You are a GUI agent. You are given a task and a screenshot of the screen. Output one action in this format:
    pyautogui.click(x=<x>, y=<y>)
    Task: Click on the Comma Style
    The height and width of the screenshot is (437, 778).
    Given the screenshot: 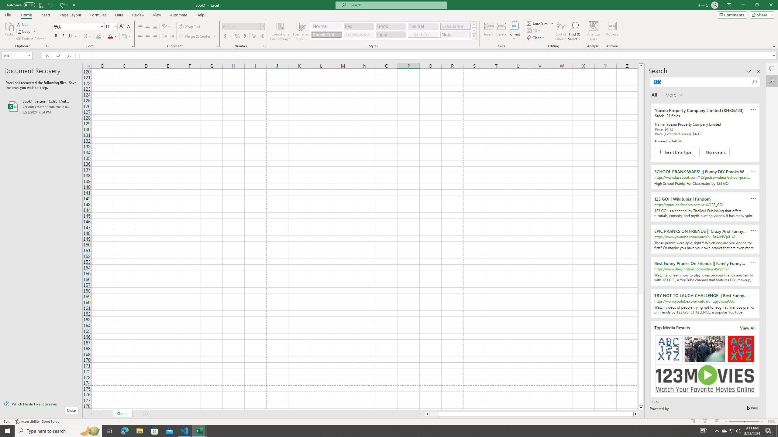 What is the action you would take?
    pyautogui.click(x=244, y=36)
    